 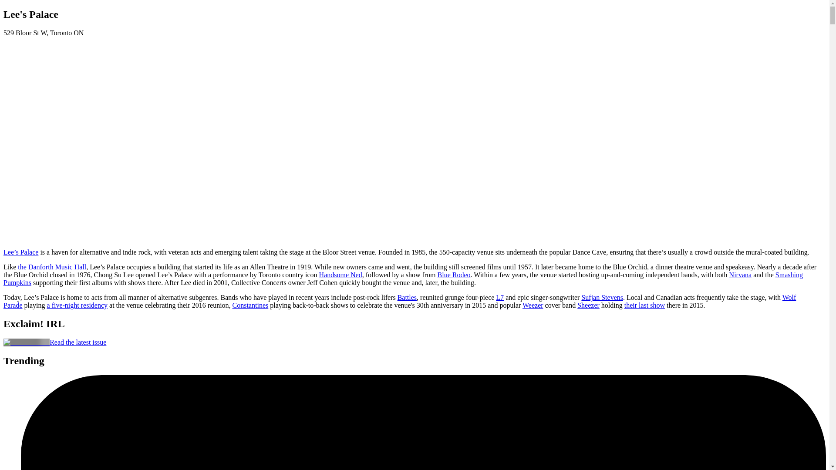 I want to click on L7, so click(x=500, y=298).